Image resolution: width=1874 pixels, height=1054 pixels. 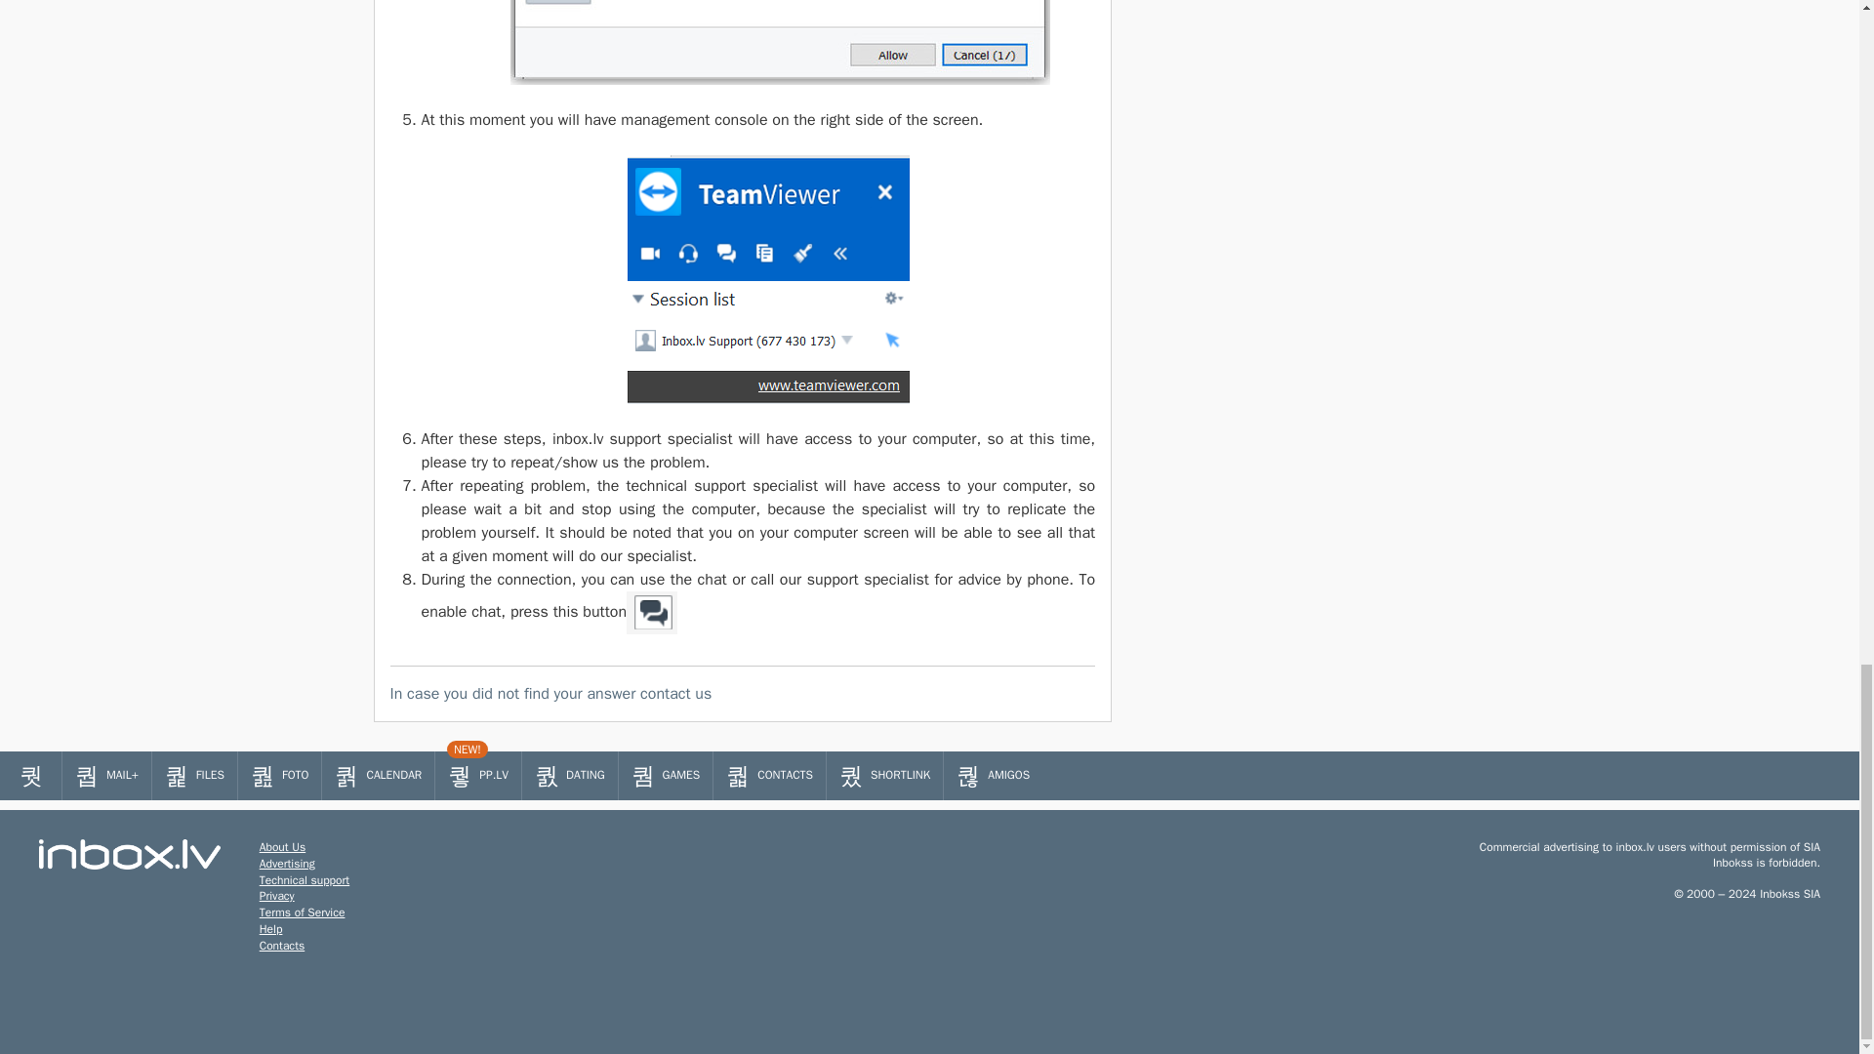 I want to click on CALENDAR, so click(x=379, y=775).